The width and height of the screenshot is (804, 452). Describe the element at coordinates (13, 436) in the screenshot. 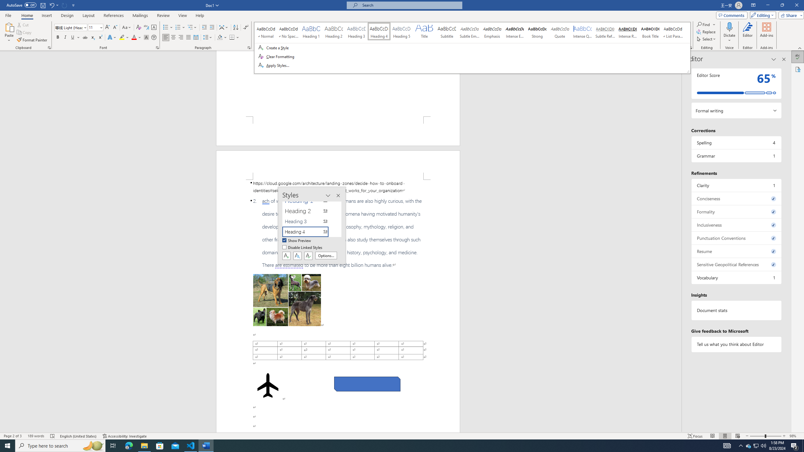

I see `Page Number Page 2 of 3` at that location.